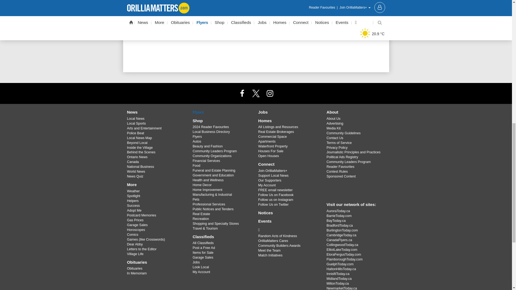 Image resolution: width=516 pixels, height=290 pixels. I want to click on OrilliaMatters Cares, so click(288, 230).